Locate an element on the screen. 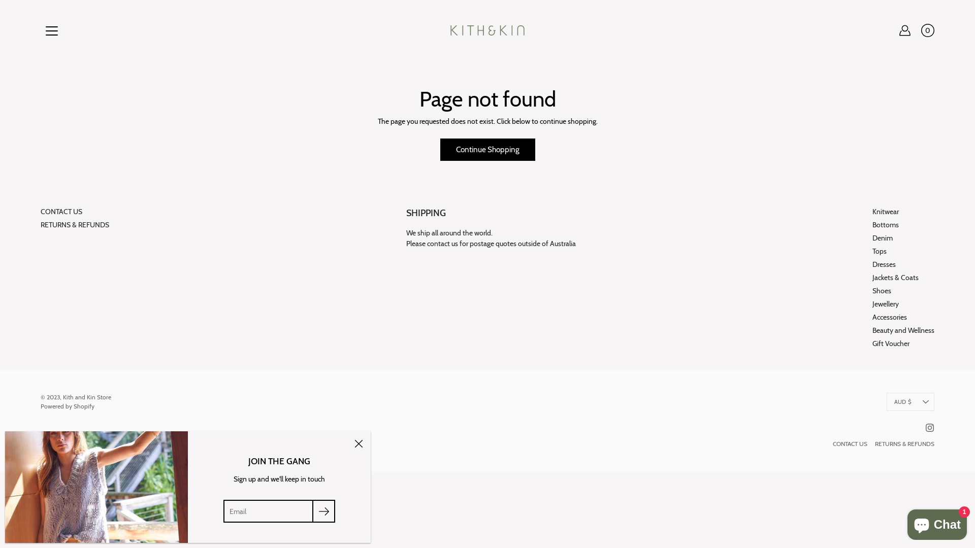 The width and height of the screenshot is (975, 548). Shoes is located at coordinates (882, 291).